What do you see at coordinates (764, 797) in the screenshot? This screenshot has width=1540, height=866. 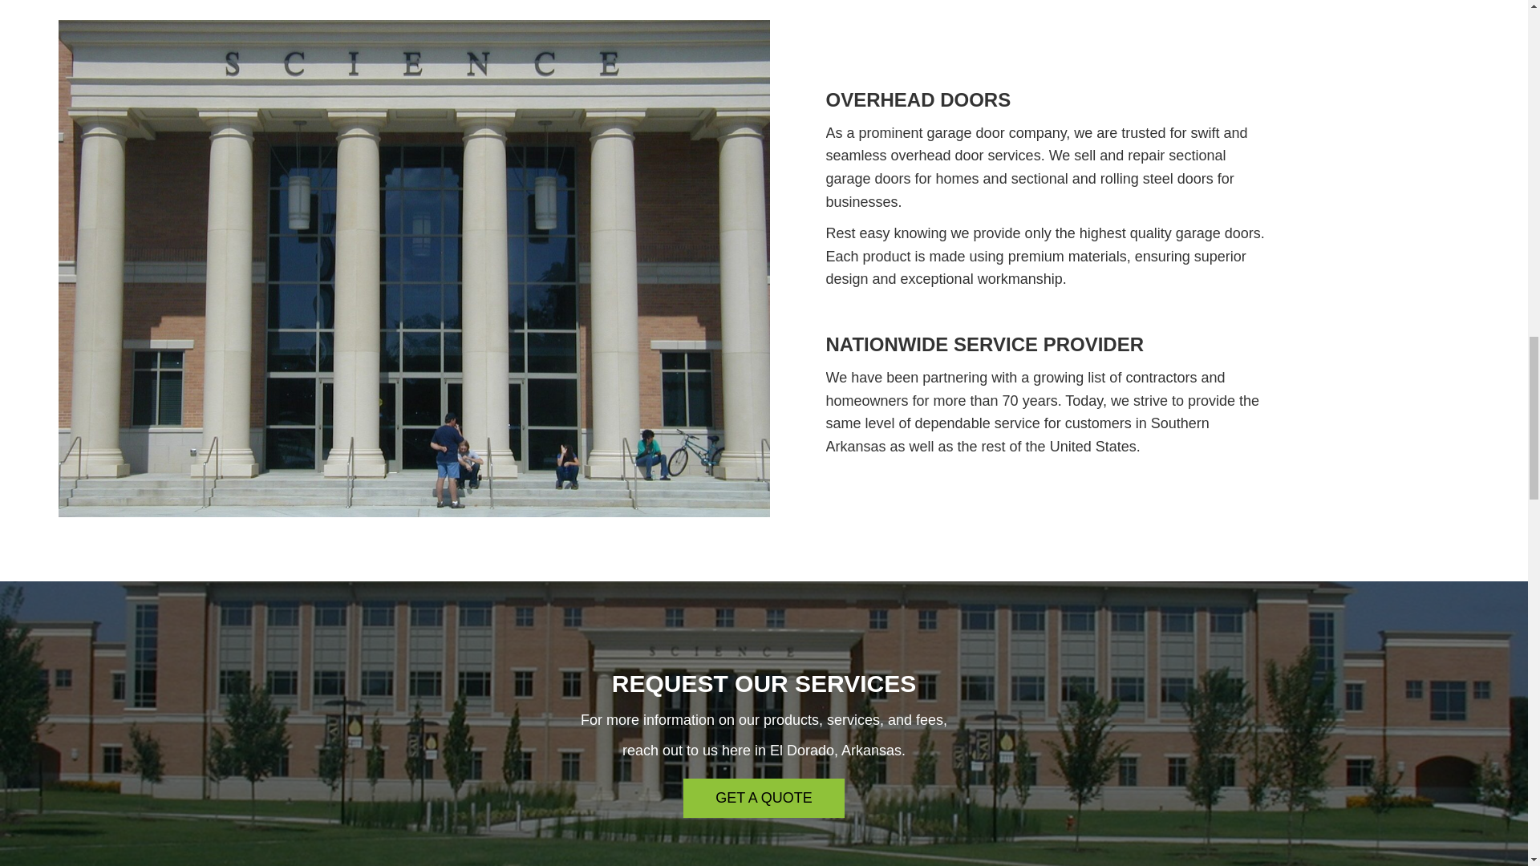 I see `GET A QUOTE` at bounding box center [764, 797].